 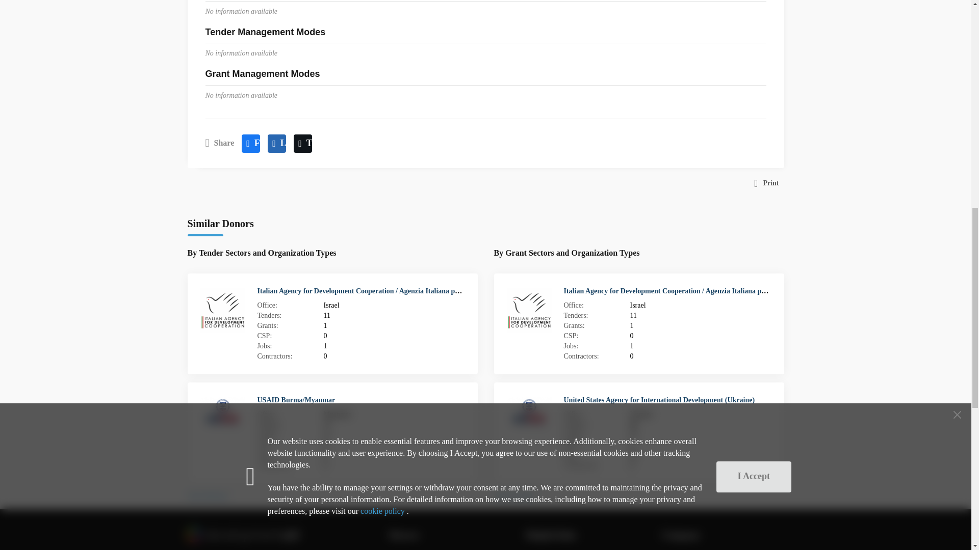 I want to click on Linkedin, so click(x=276, y=144).